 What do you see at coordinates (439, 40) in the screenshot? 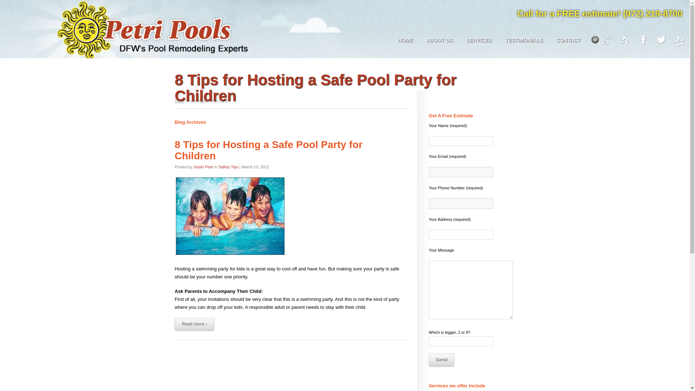
I see `ABOUT US` at bounding box center [439, 40].